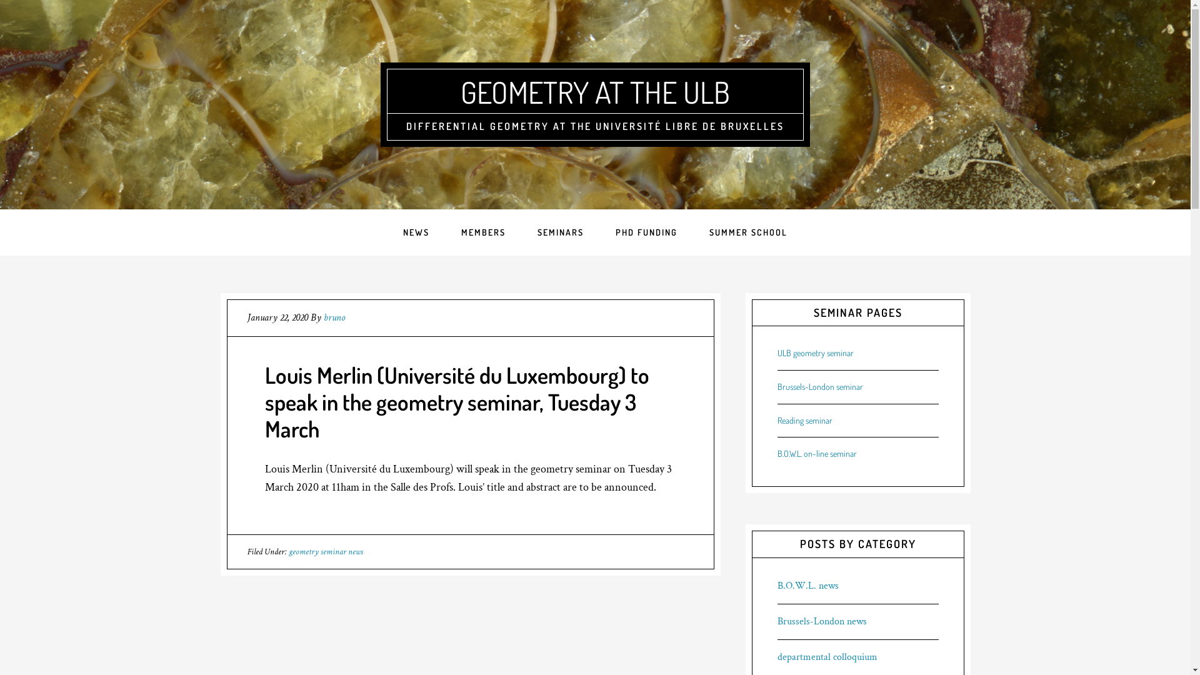 The height and width of the screenshot is (675, 1200). What do you see at coordinates (595, 92) in the screenshot?
I see `GEOMETRY AT THE ULB` at bounding box center [595, 92].